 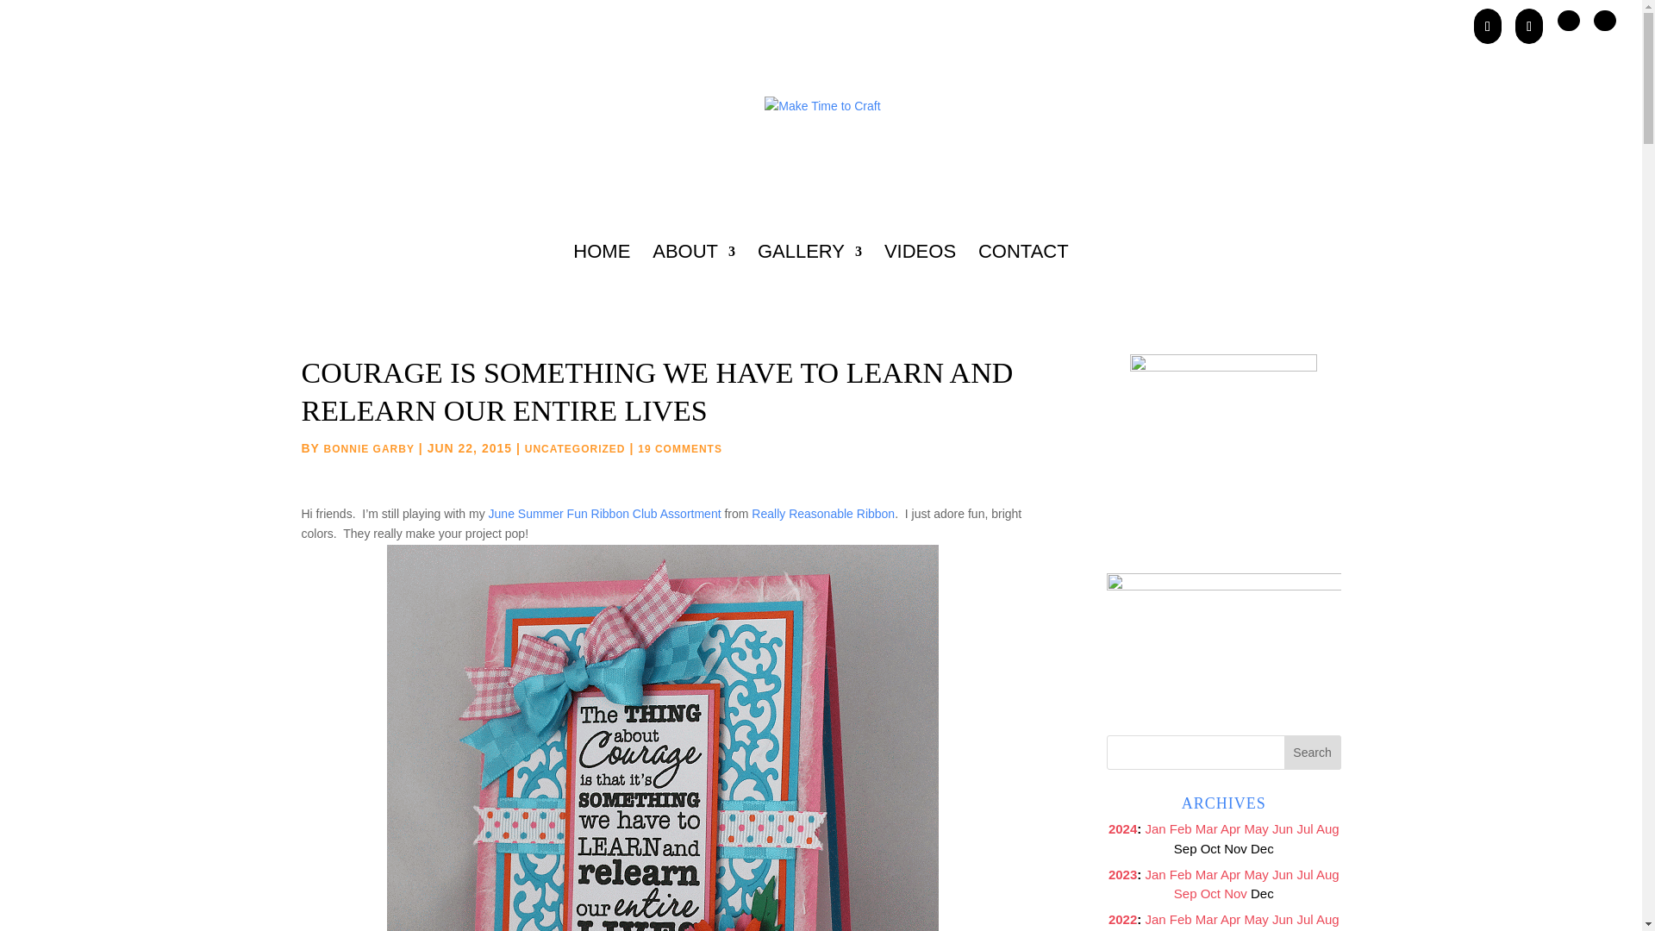 I want to click on HOME, so click(x=602, y=274).